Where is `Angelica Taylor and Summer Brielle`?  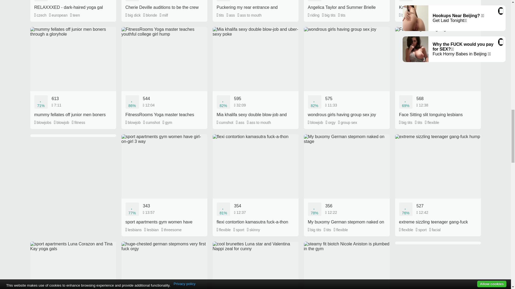 Angelica Taylor and Summer Brielle is located at coordinates (347, 5).